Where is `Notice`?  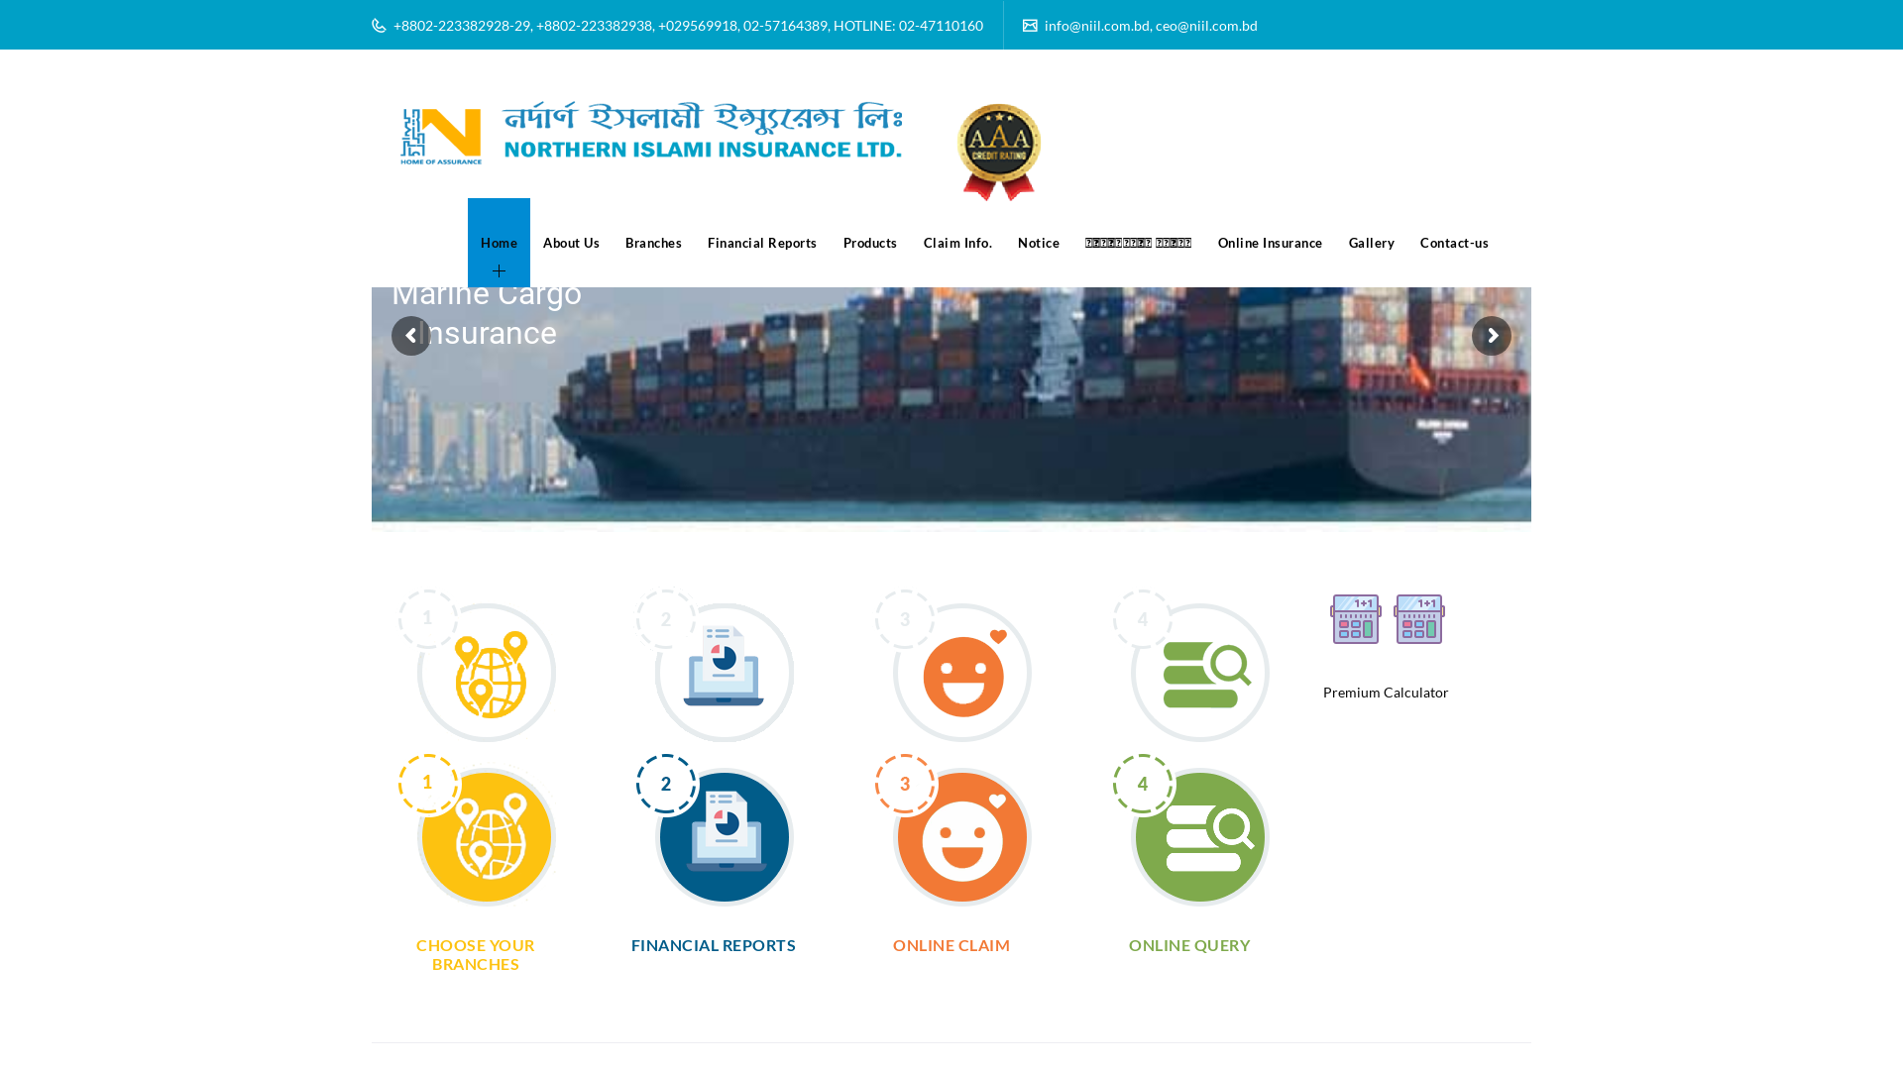 Notice is located at coordinates (1039, 243).